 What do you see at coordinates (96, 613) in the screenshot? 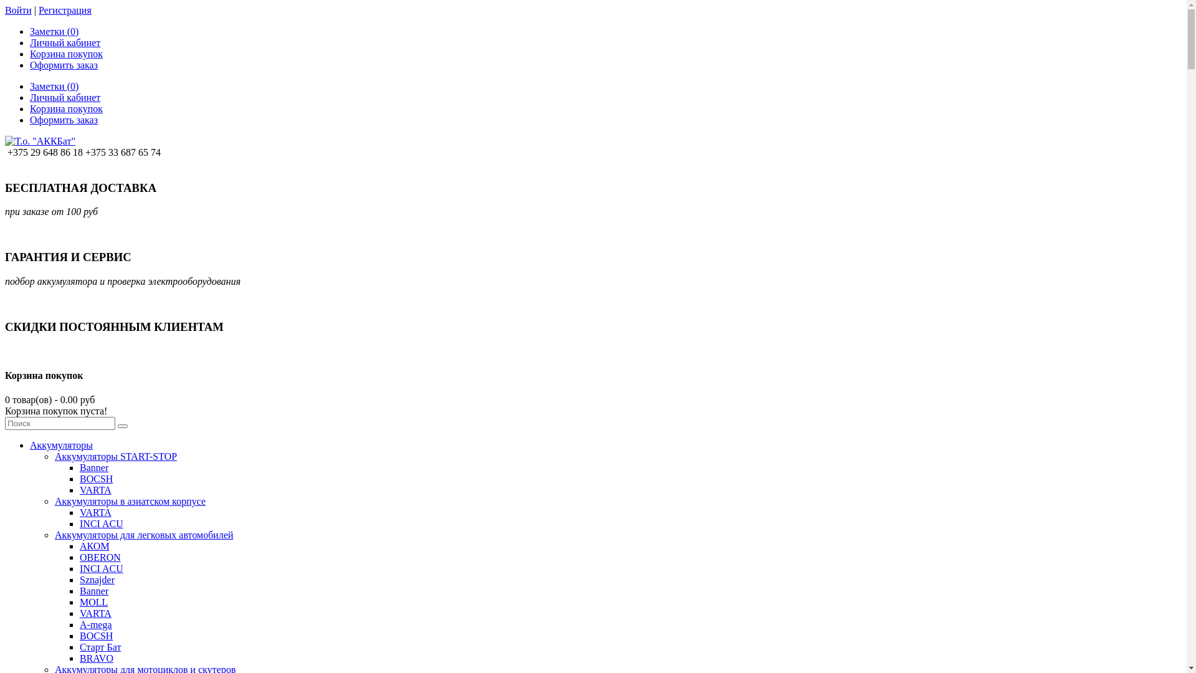
I see `VARTA` at bounding box center [96, 613].